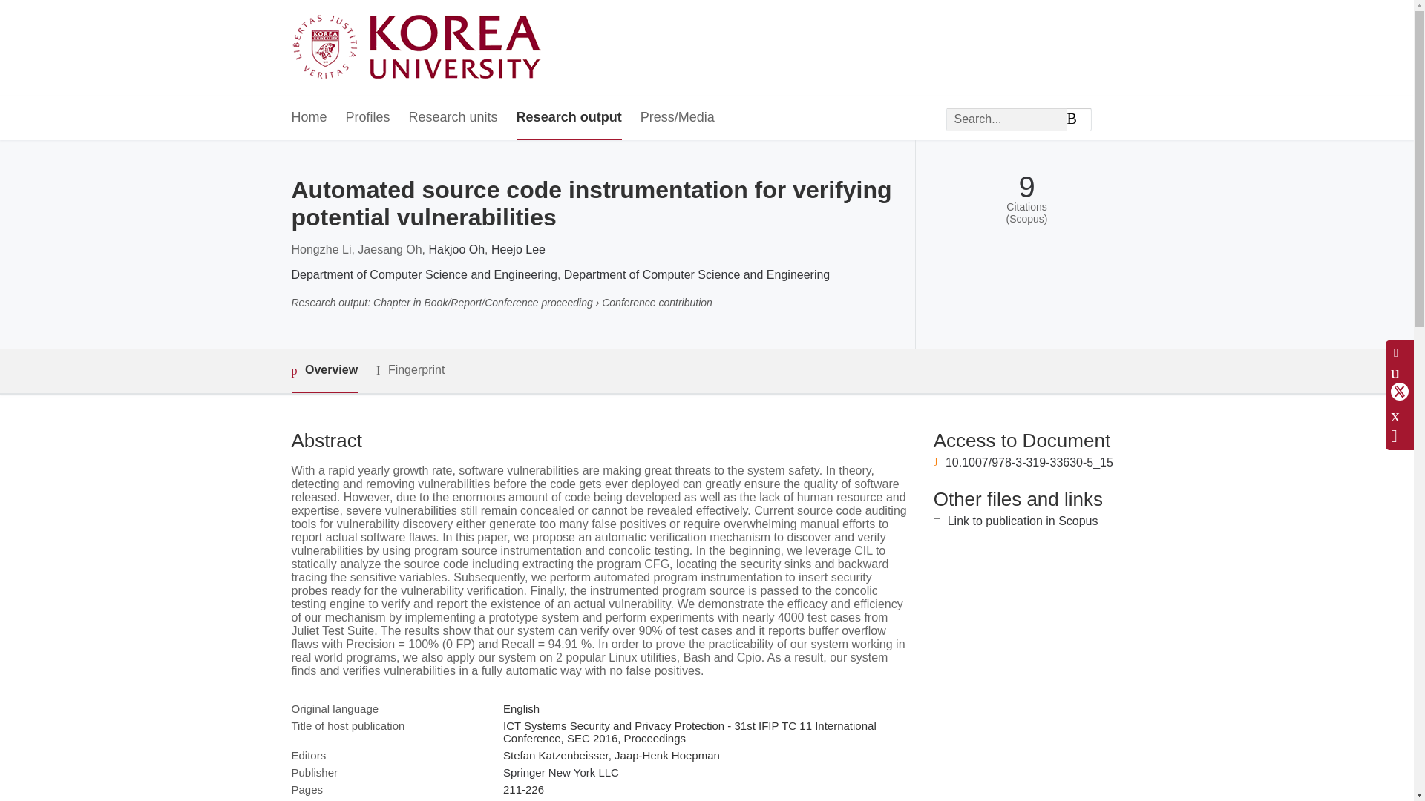 This screenshot has width=1425, height=801. I want to click on Korea University Home, so click(420, 48).